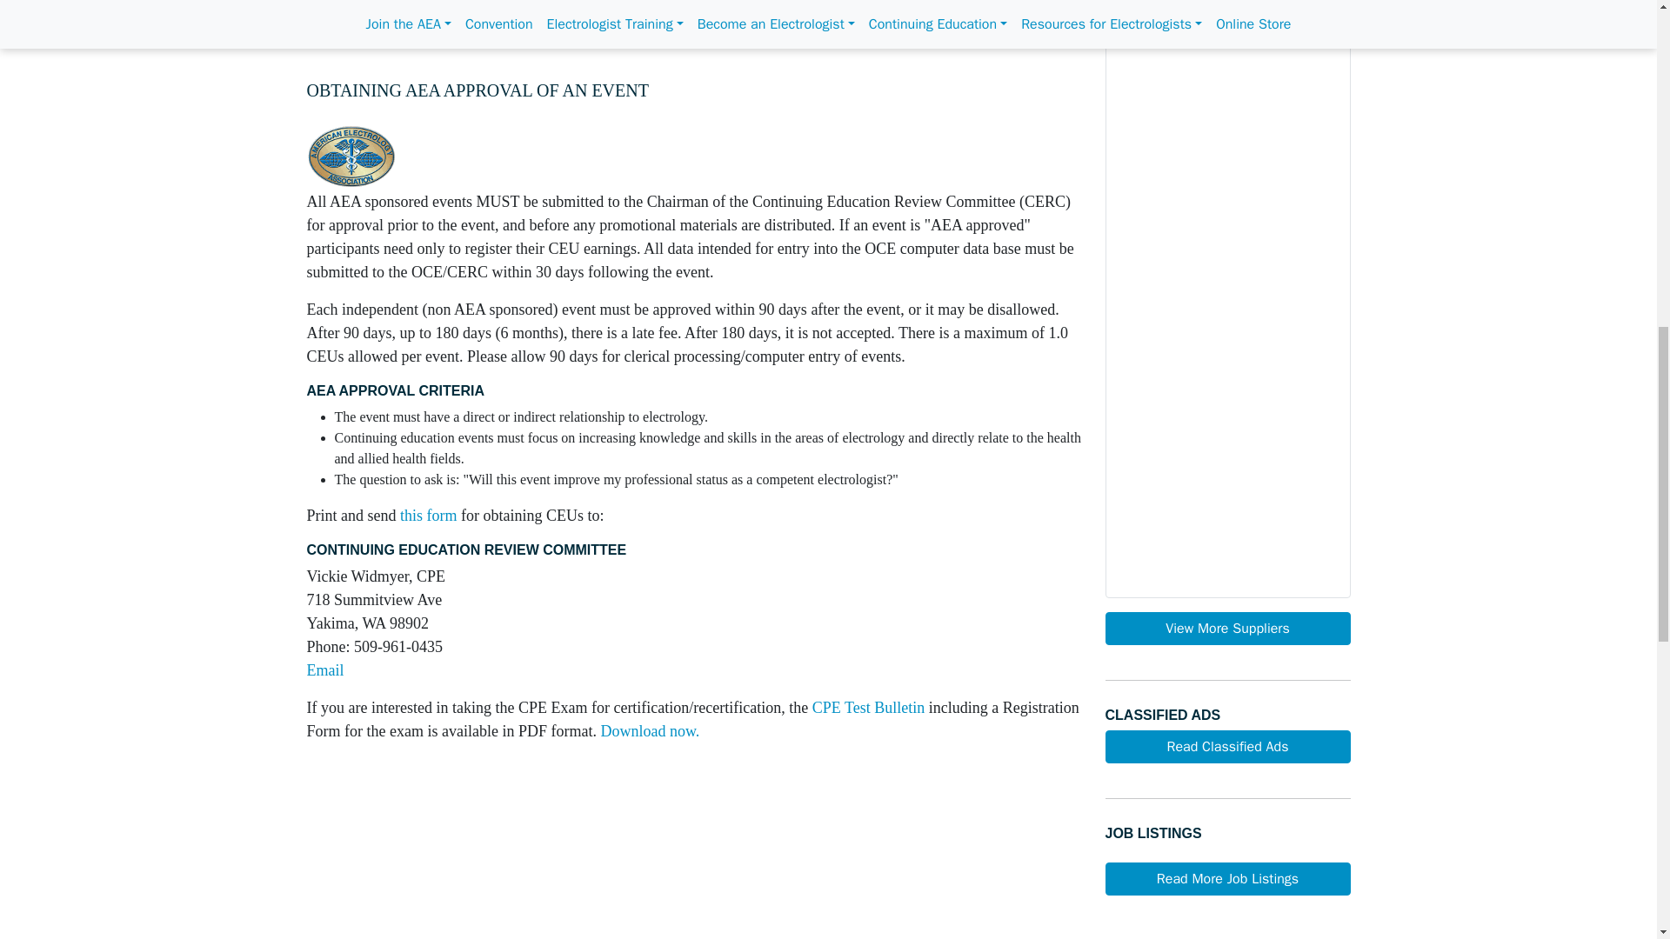 The width and height of the screenshot is (1670, 939). Describe the element at coordinates (1226, 628) in the screenshot. I see `Supplier Ads` at that location.